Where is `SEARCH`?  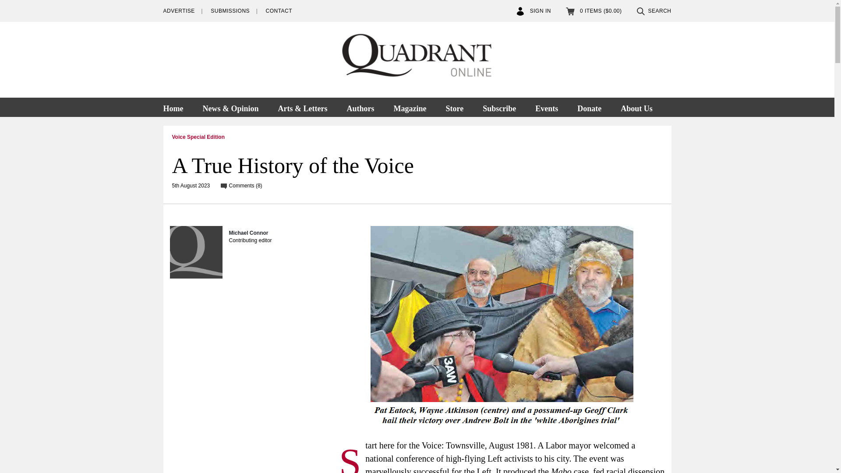
SEARCH is located at coordinates (654, 11).